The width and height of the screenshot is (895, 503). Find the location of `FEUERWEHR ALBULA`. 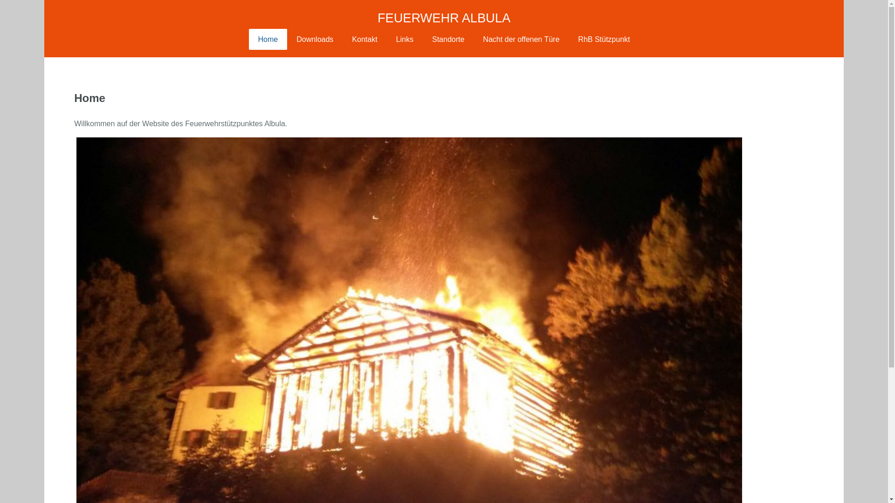

FEUERWEHR ALBULA is located at coordinates (444, 18).